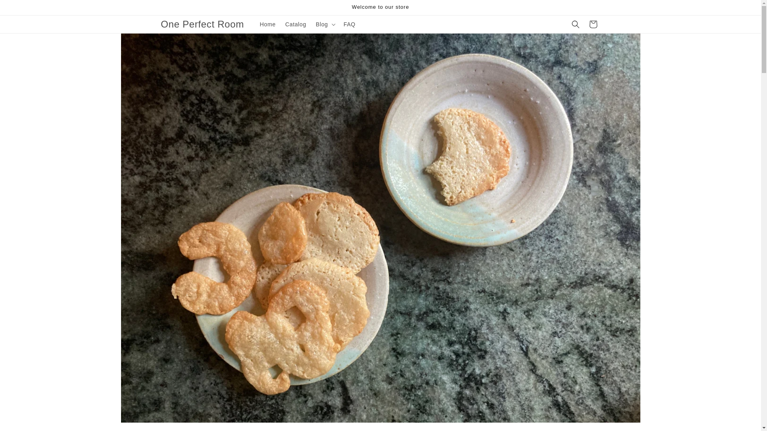  What do you see at coordinates (592, 24) in the screenshot?
I see `Cart` at bounding box center [592, 24].